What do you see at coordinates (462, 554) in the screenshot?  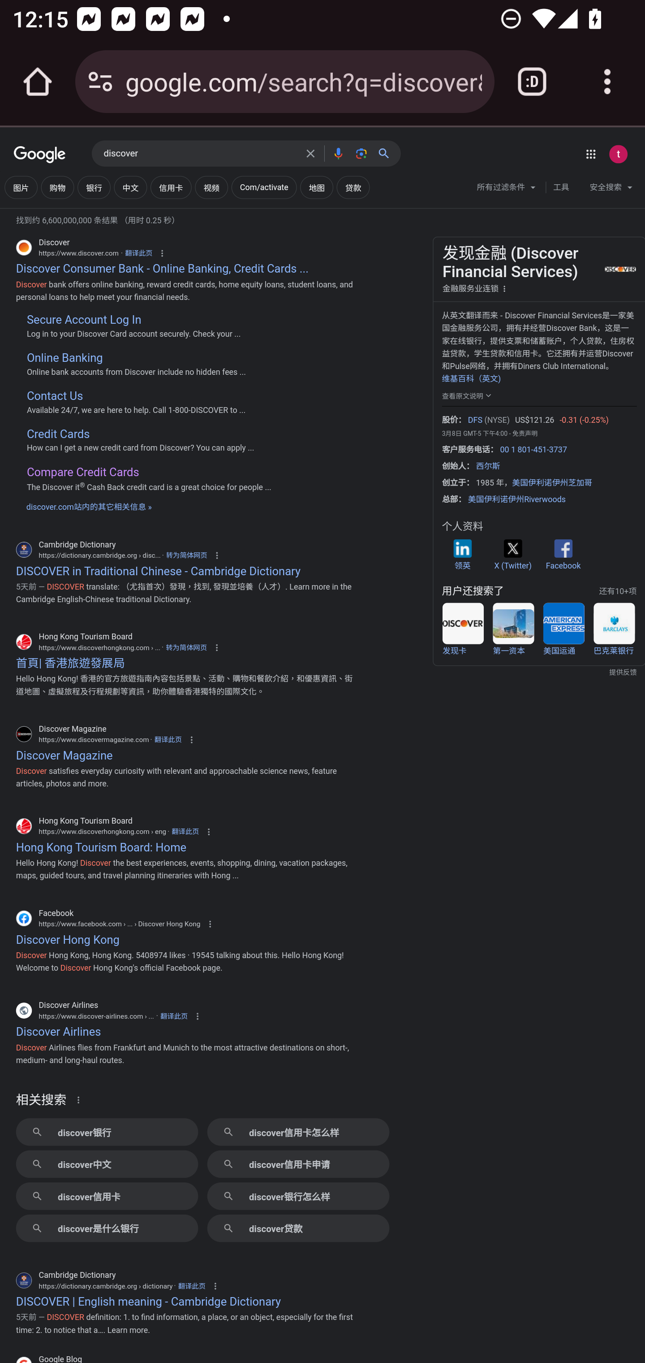 I see `领英` at bounding box center [462, 554].